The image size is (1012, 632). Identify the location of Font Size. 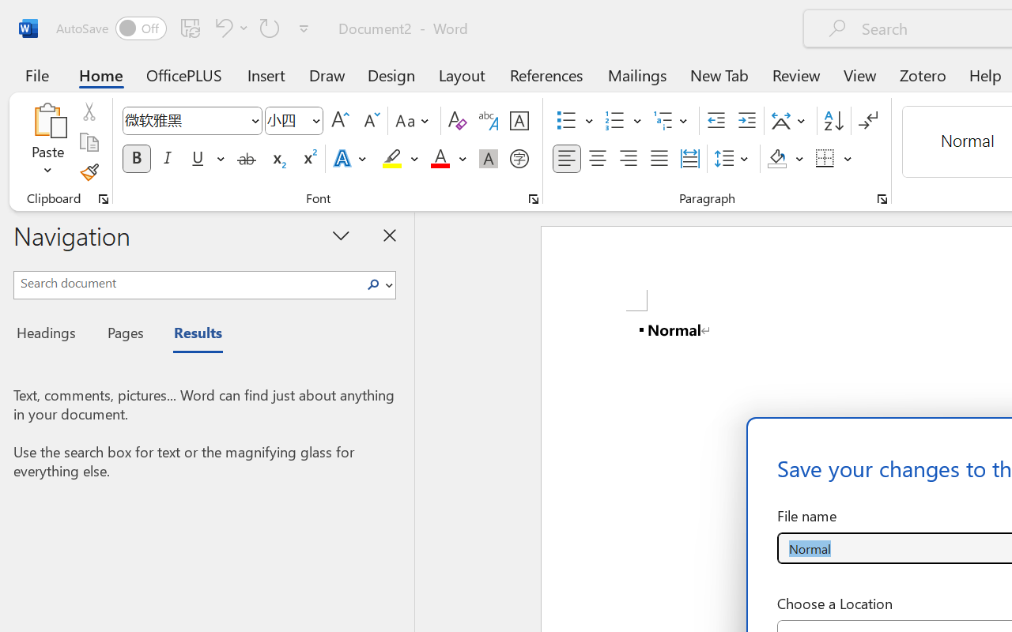
(294, 121).